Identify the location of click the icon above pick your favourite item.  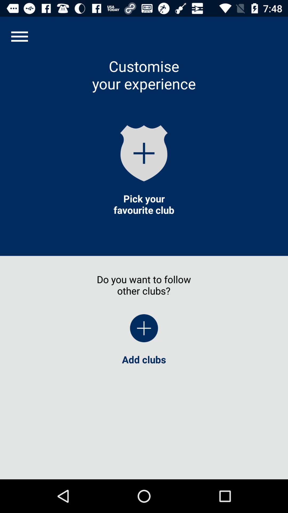
(144, 153).